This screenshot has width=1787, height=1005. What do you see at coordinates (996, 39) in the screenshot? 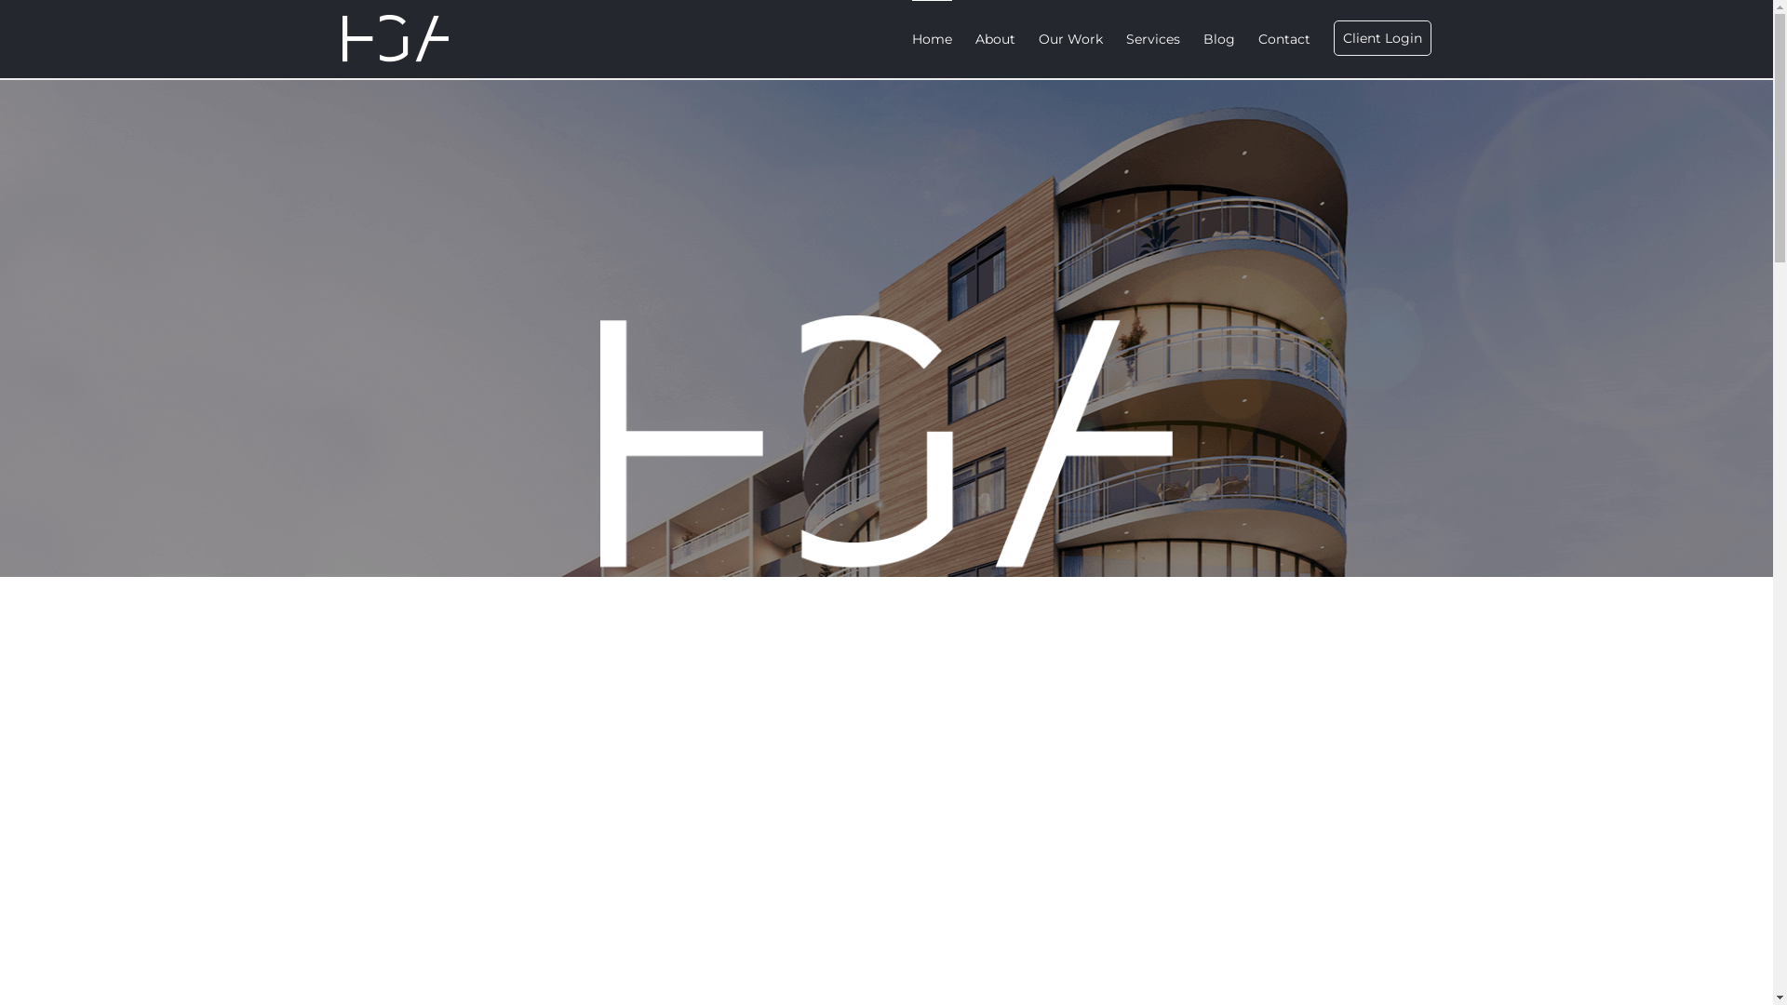
I see `About` at bounding box center [996, 39].